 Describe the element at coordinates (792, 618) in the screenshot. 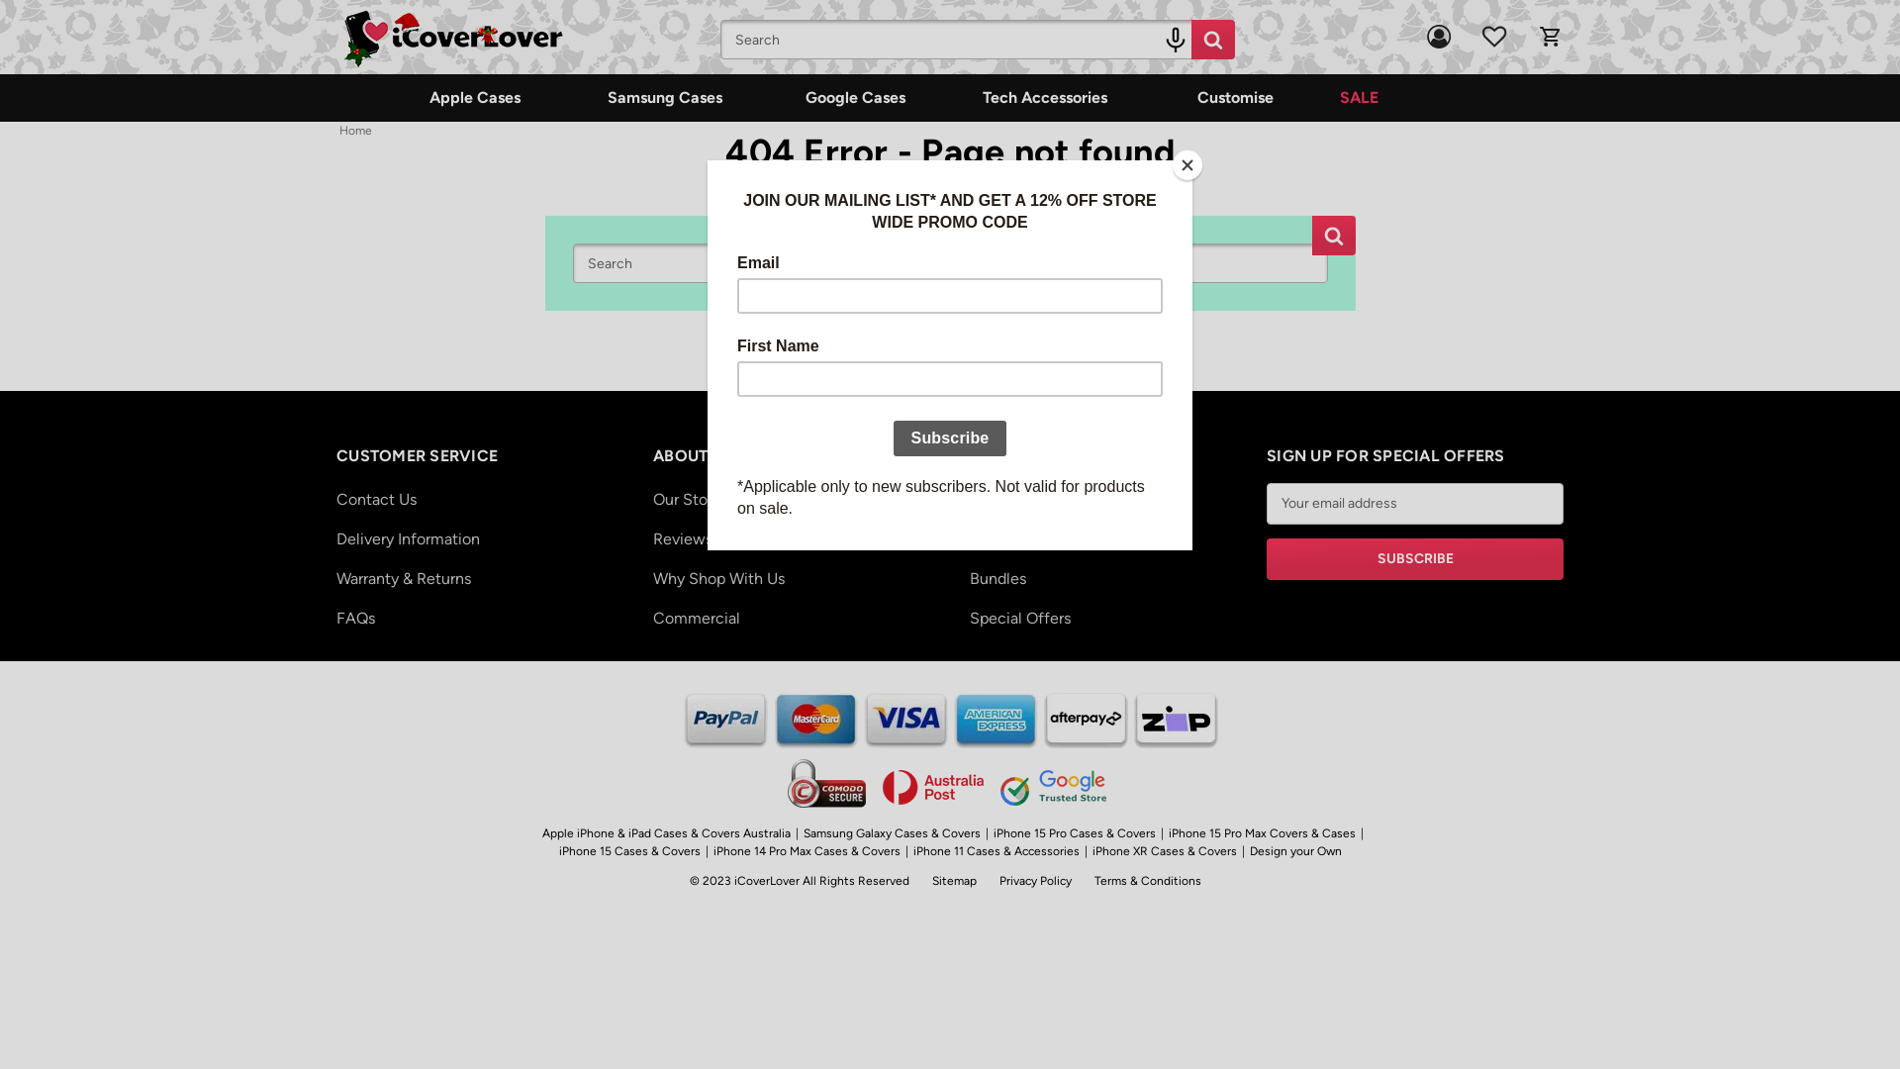

I see `Commercial` at that location.